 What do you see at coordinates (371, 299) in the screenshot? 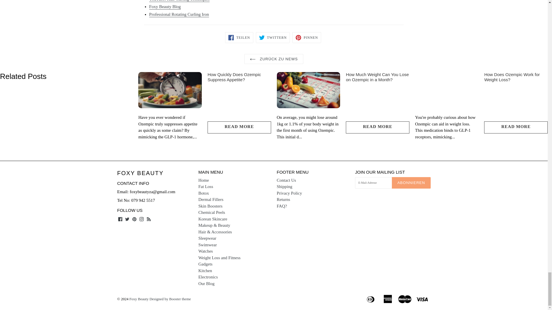
I see `diners club` at bounding box center [371, 299].